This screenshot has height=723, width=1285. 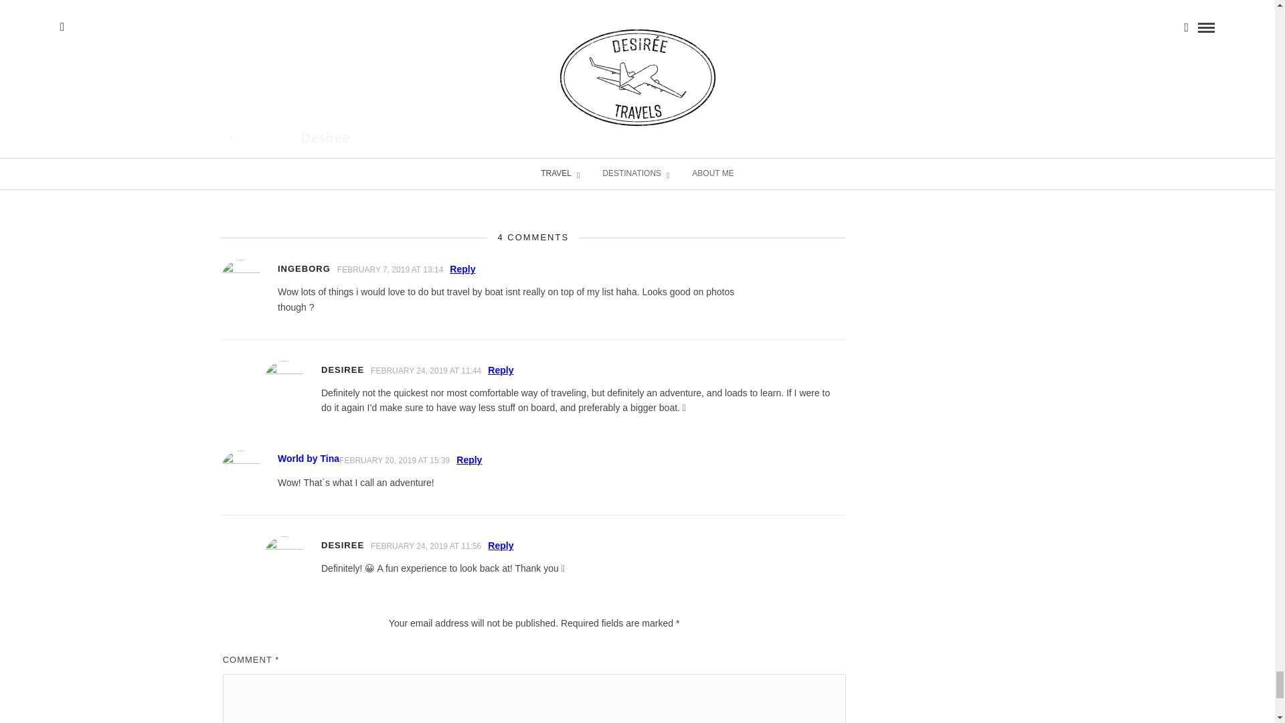 What do you see at coordinates (618, 55) in the screenshot?
I see `Share On Pinterest` at bounding box center [618, 55].